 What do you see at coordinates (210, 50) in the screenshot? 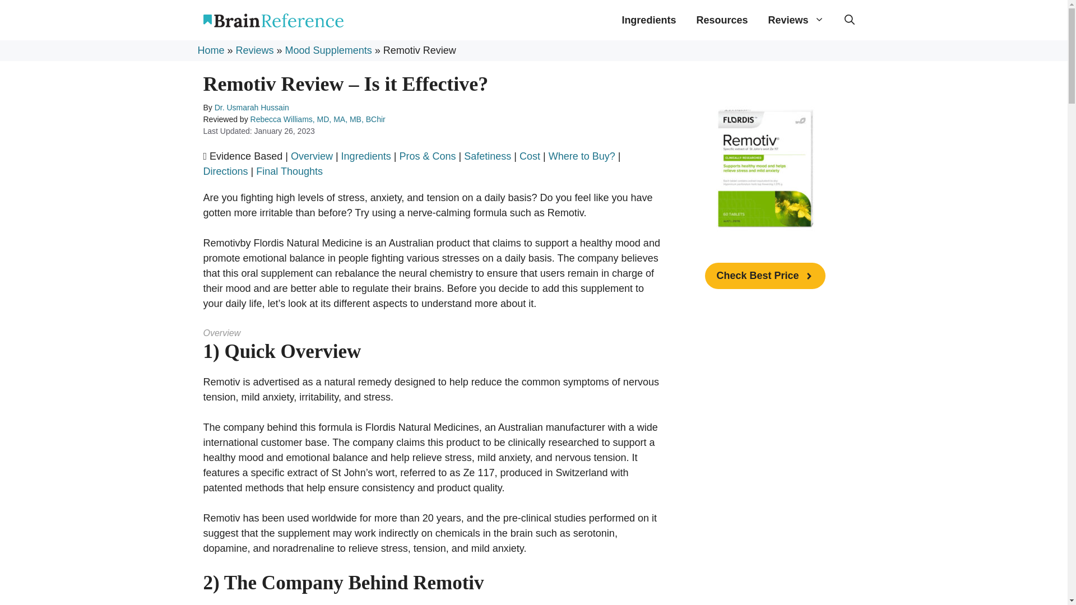
I see `Home` at bounding box center [210, 50].